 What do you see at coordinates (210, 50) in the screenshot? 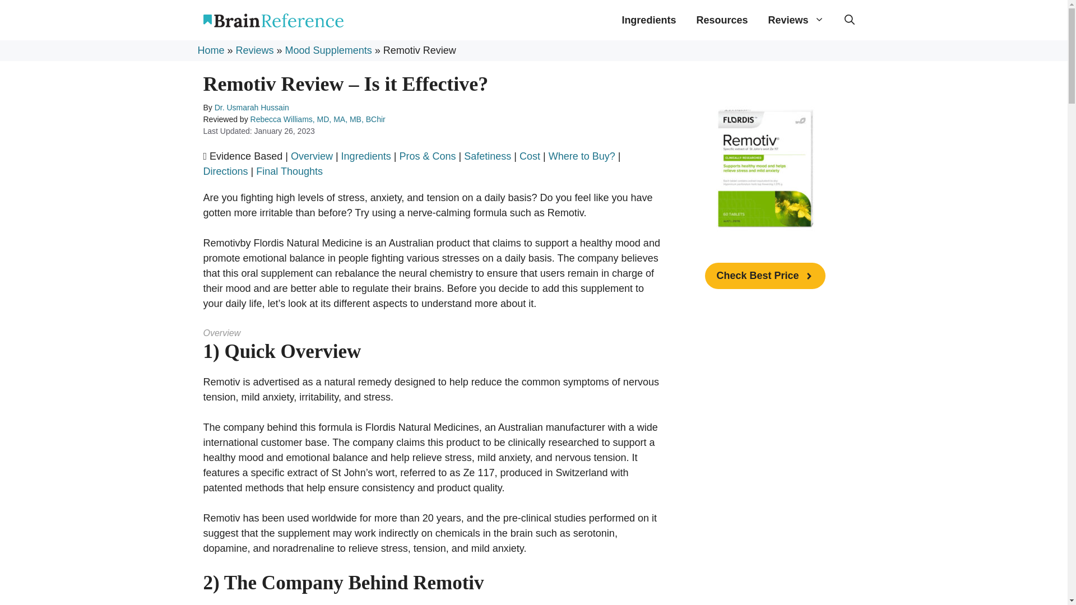
I see `Home` at bounding box center [210, 50].